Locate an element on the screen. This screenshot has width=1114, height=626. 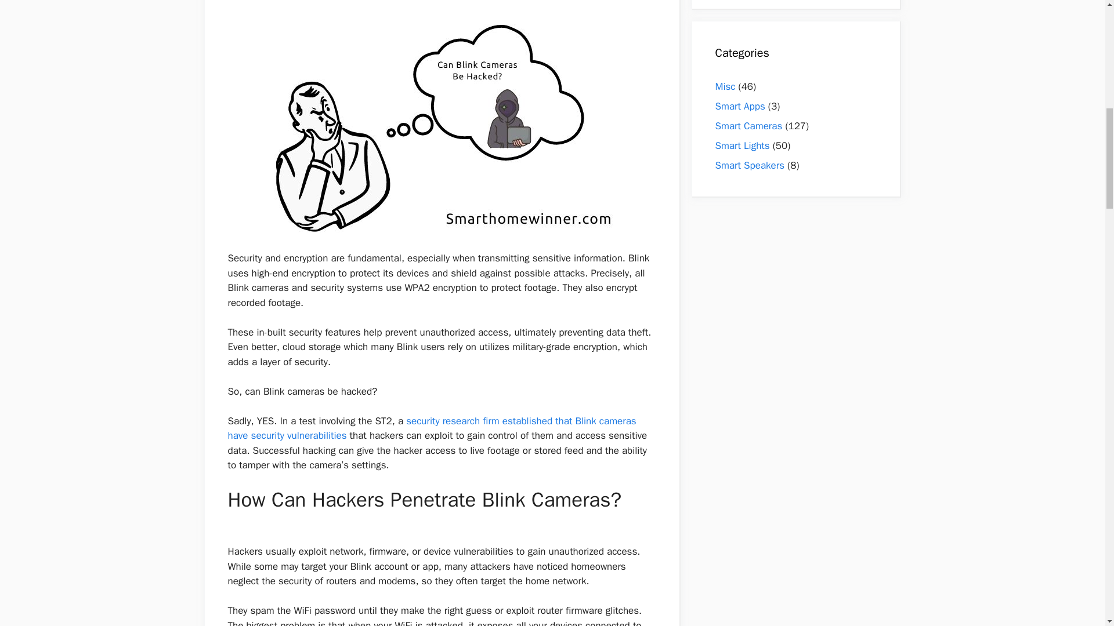
Smart Lights is located at coordinates (742, 145).